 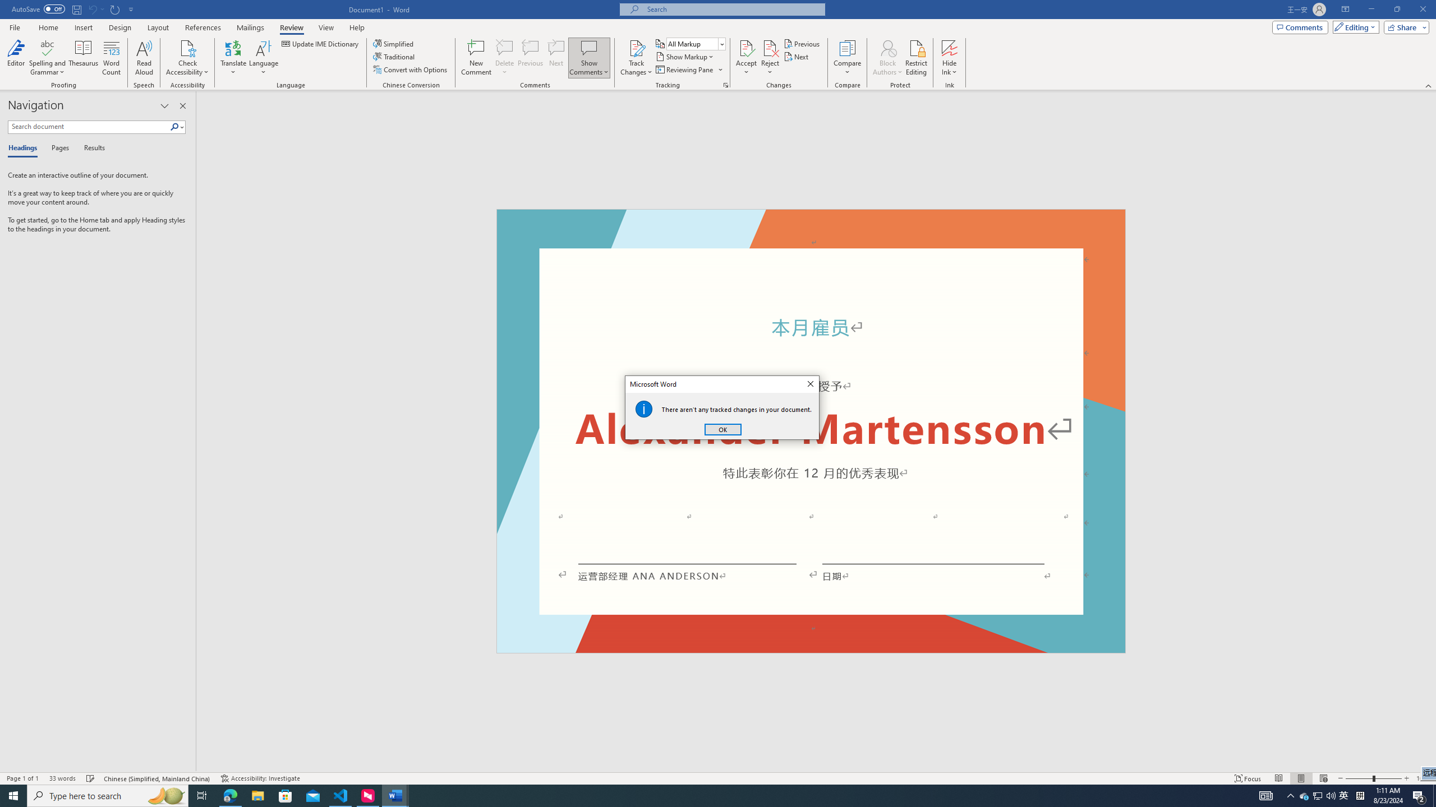 What do you see at coordinates (589, 58) in the screenshot?
I see `Show Comments` at bounding box center [589, 58].